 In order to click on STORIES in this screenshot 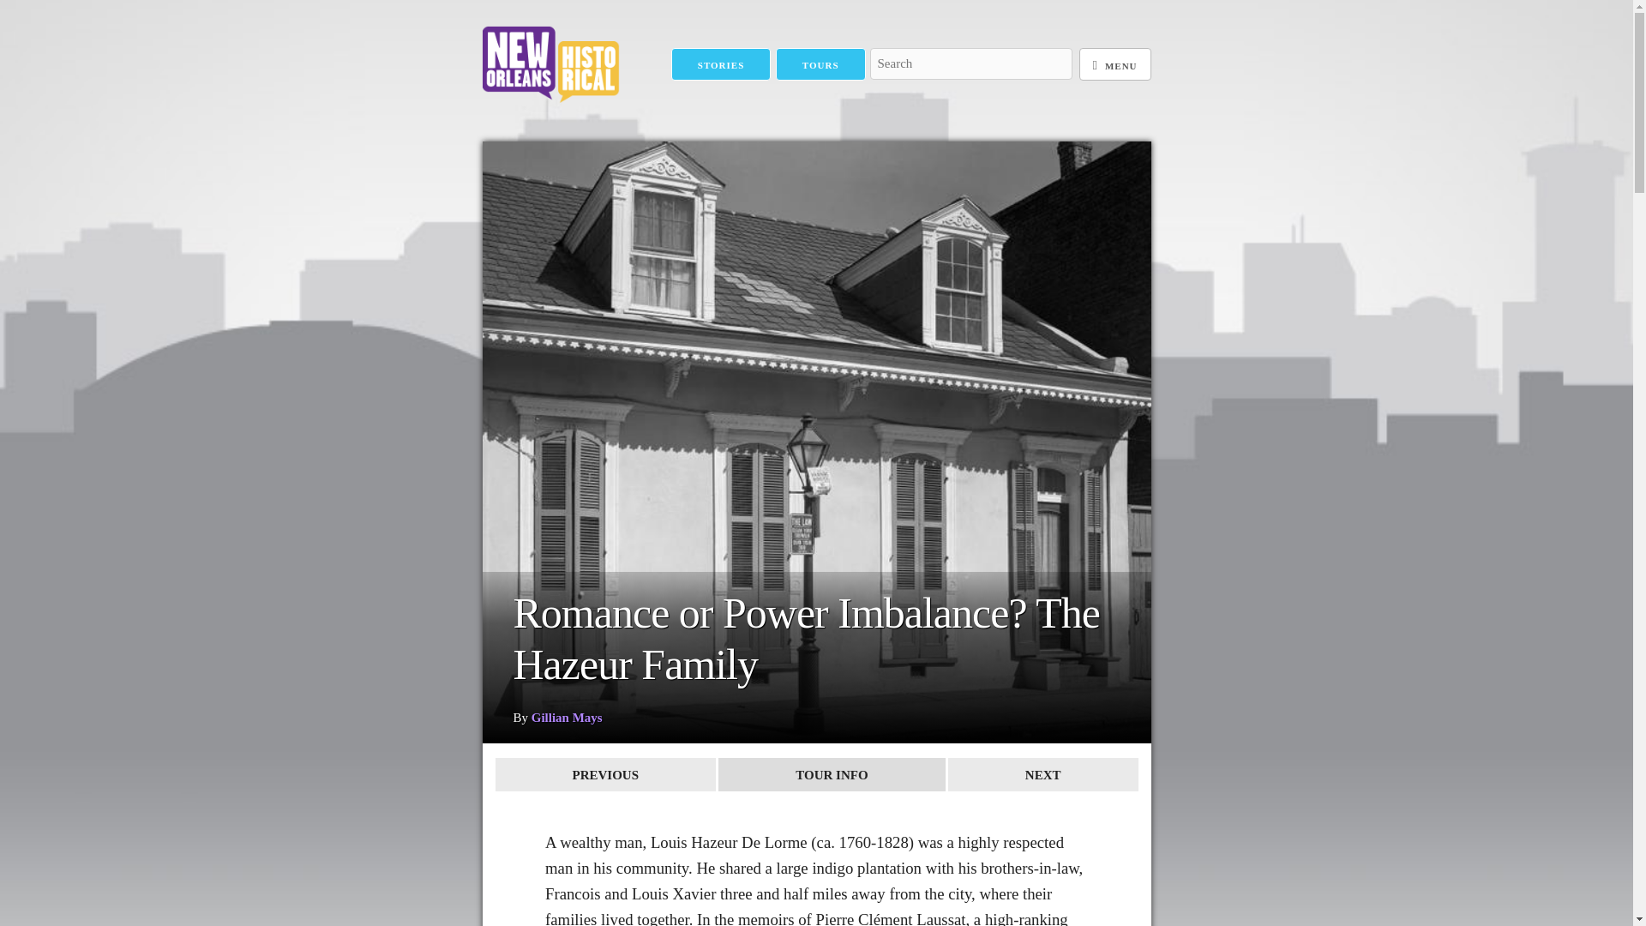, I will do `click(722, 65)`.